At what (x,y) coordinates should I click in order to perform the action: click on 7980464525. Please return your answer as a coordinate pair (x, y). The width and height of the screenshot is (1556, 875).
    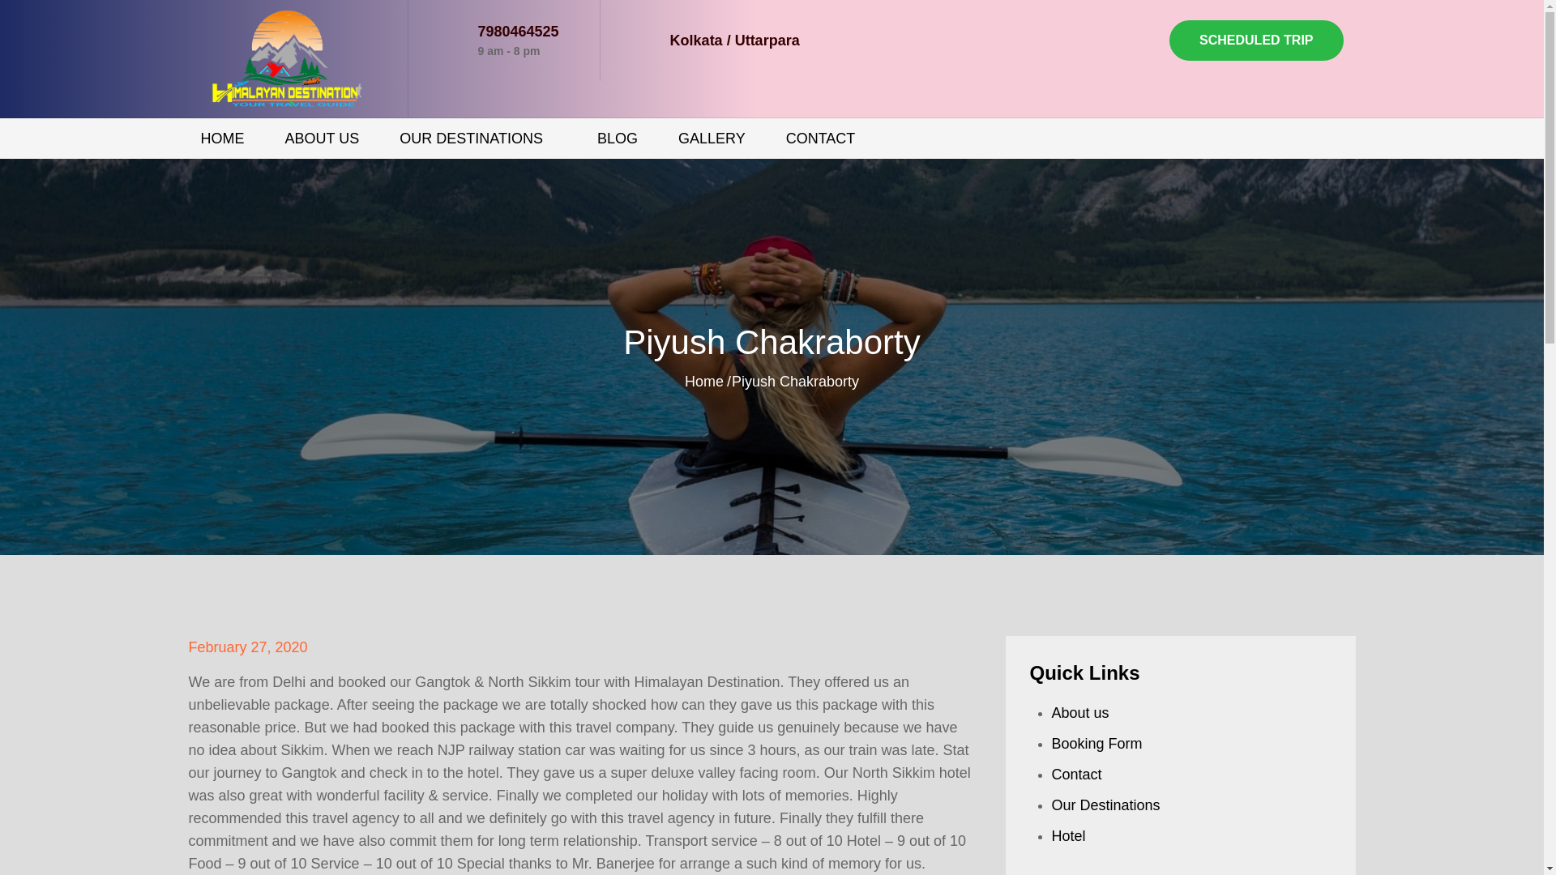
    Looking at the image, I should click on (518, 31).